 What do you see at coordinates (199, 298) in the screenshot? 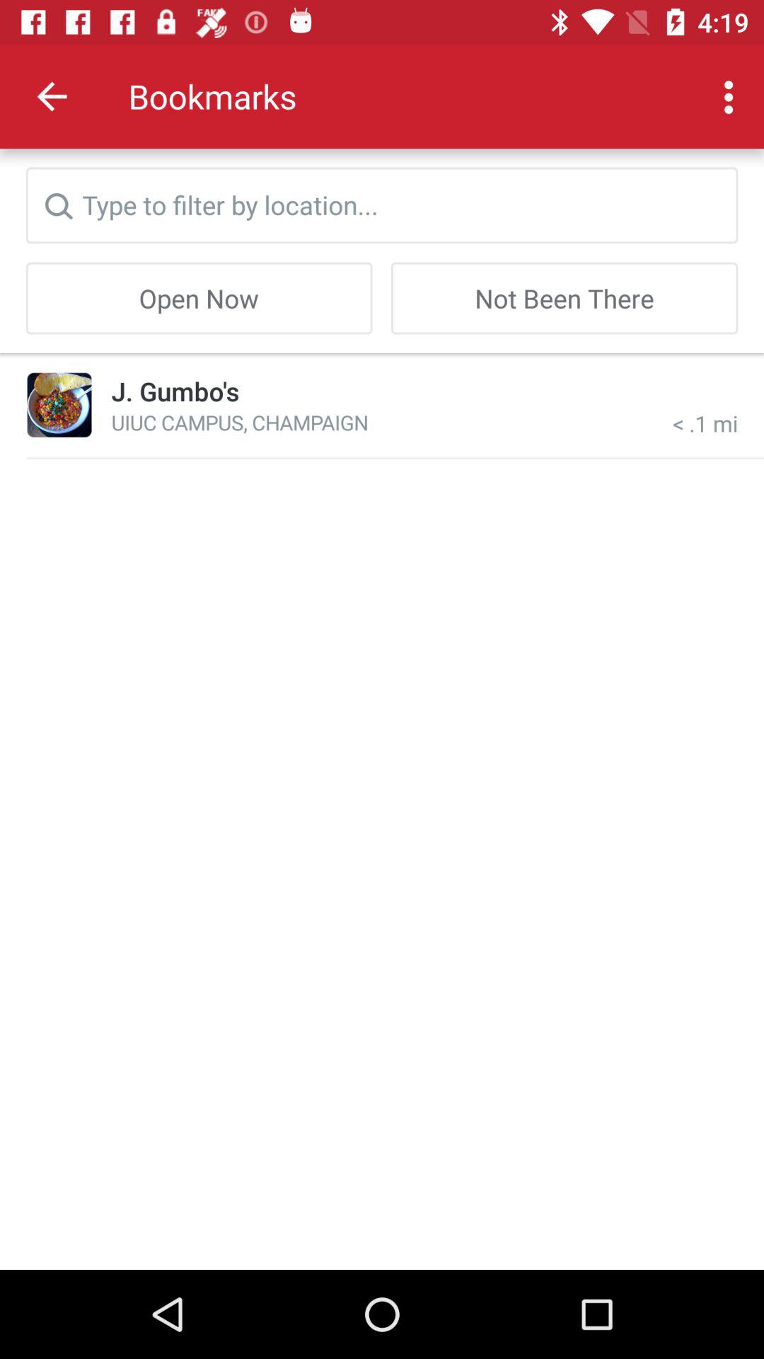
I see `open the item to the left of not been there icon` at bounding box center [199, 298].